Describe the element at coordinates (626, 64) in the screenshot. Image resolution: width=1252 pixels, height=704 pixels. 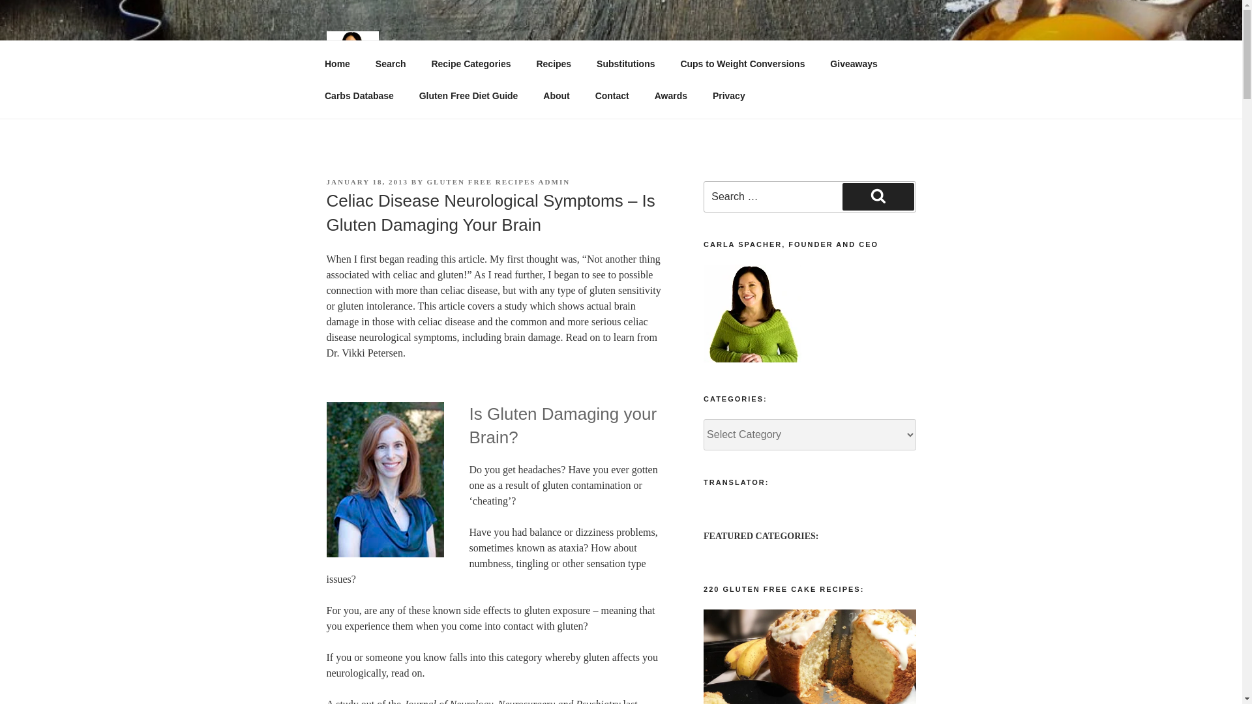
I see `Substitutions` at that location.